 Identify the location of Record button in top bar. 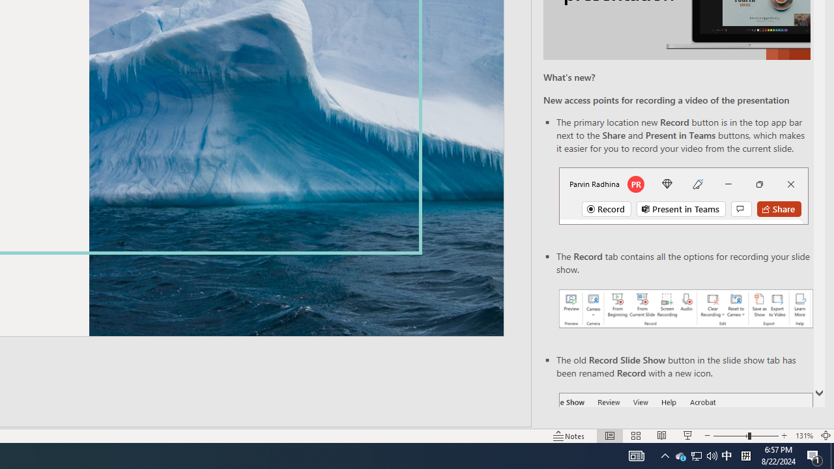
(683, 195).